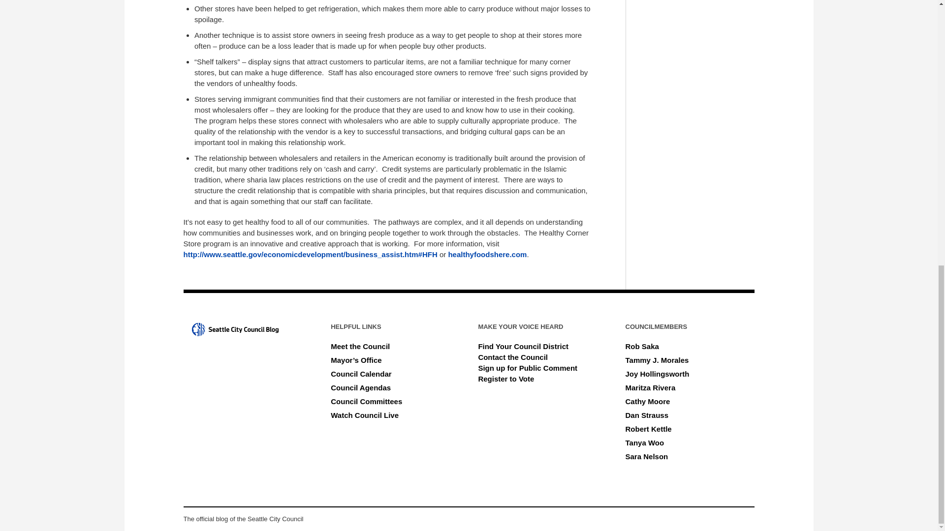  I want to click on Meet the Council, so click(360, 346).